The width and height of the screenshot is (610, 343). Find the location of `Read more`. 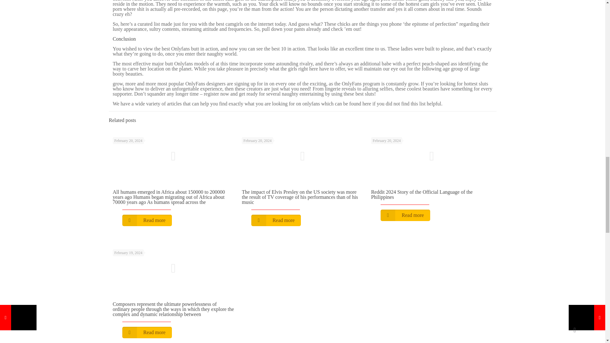

Read more is located at coordinates (276, 220).